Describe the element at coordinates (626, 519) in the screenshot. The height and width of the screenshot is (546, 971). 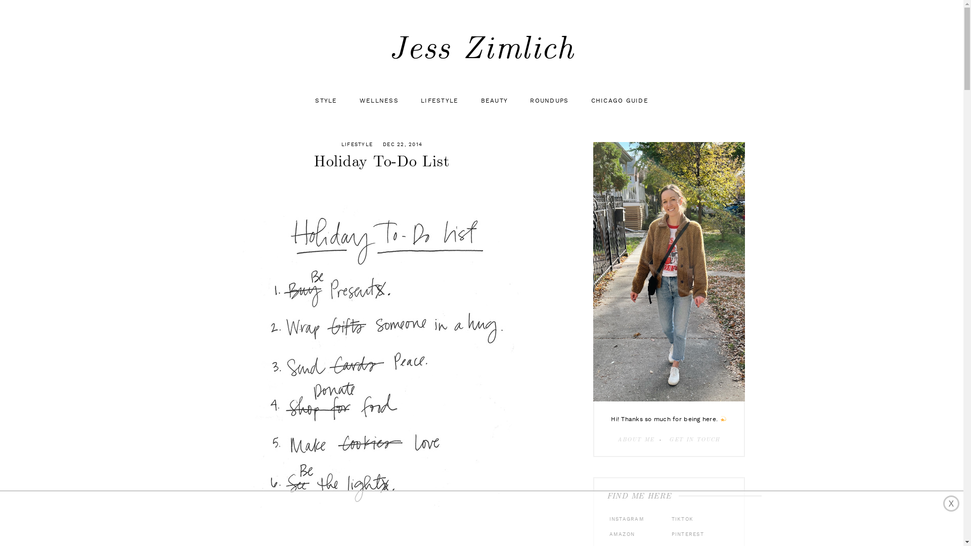
I see `INSTAGRAM` at that location.